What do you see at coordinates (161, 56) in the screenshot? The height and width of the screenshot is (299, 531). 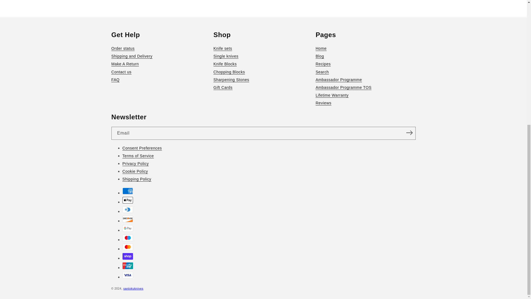 I see `Shipping and Delivery` at bounding box center [161, 56].